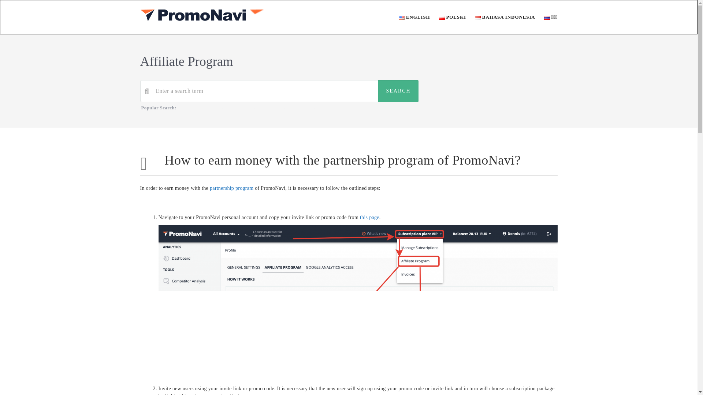 This screenshot has height=395, width=703. What do you see at coordinates (398, 91) in the screenshot?
I see `Search` at bounding box center [398, 91].